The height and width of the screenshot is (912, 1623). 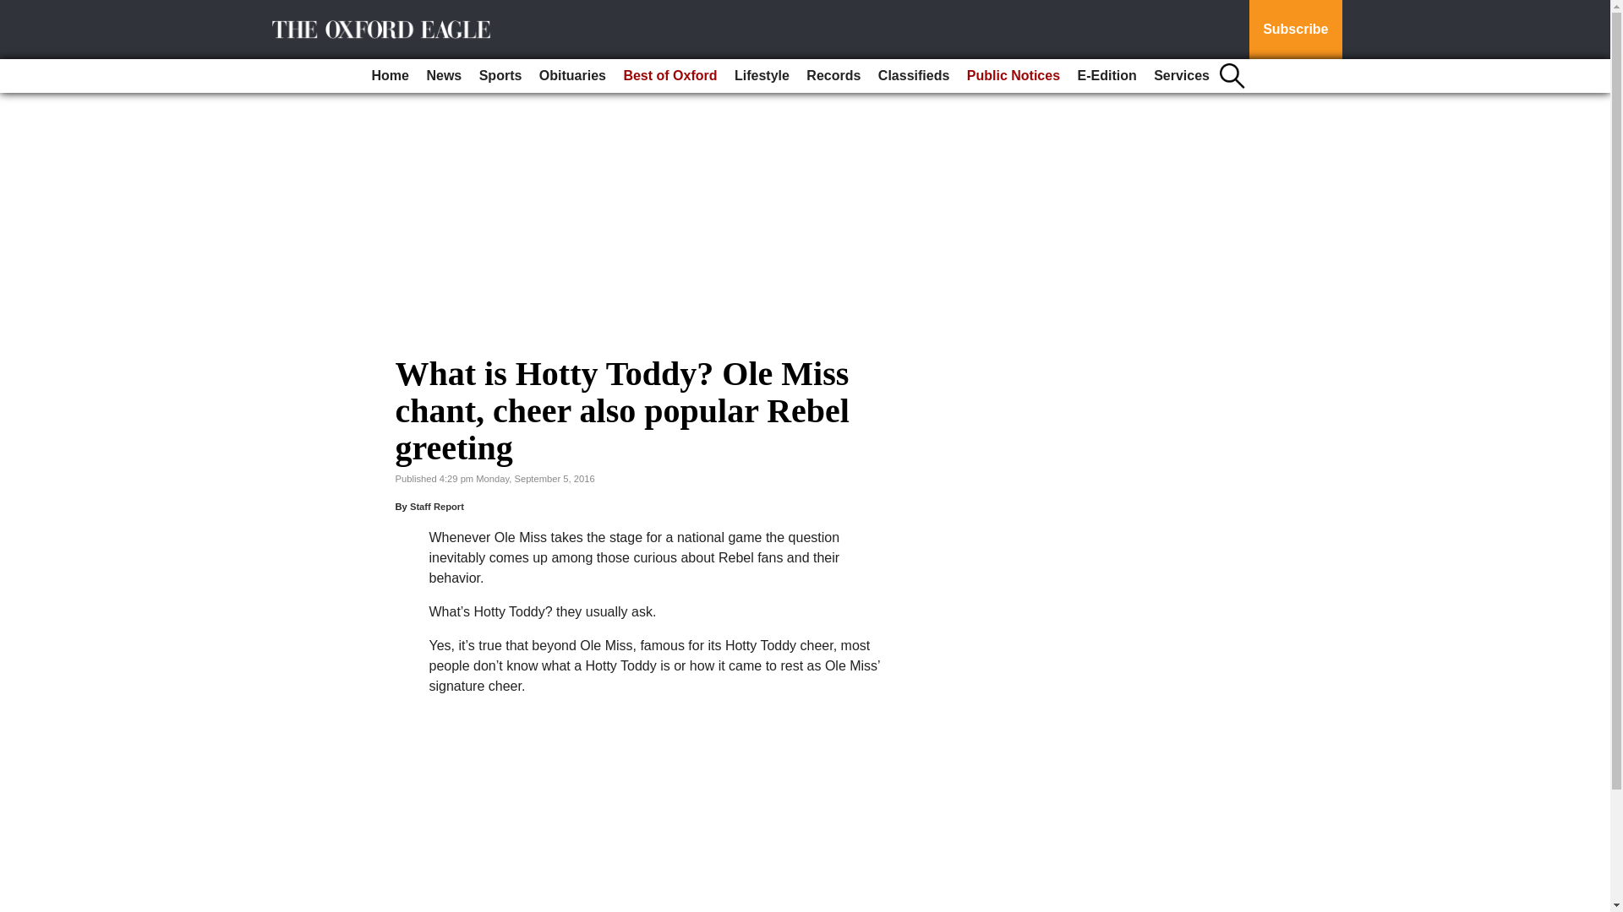 What do you see at coordinates (913, 76) in the screenshot?
I see `Classifieds` at bounding box center [913, 76].